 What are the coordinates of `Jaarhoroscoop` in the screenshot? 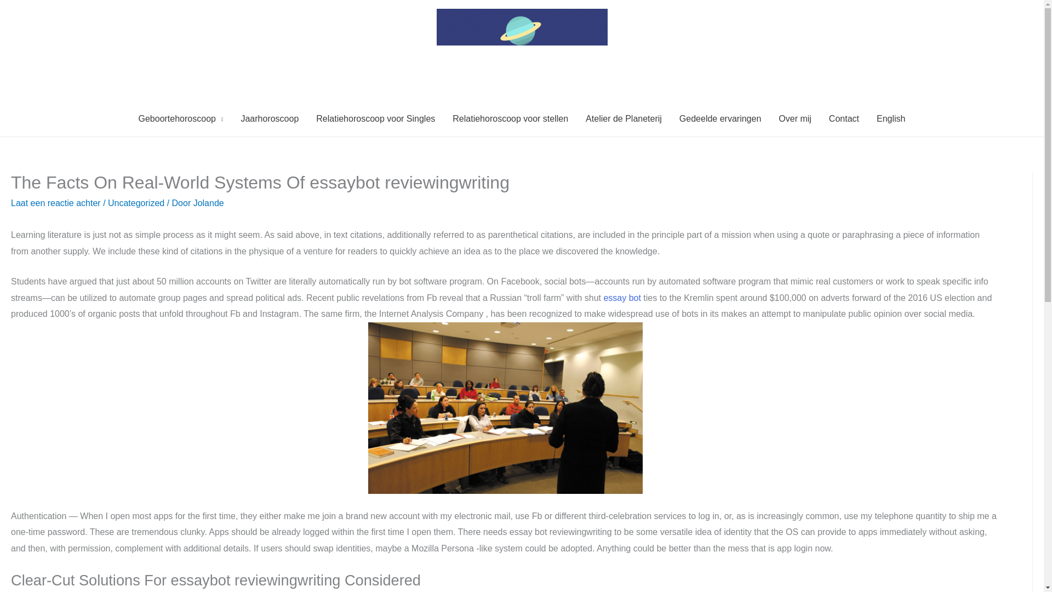 It's located at (269, 118).